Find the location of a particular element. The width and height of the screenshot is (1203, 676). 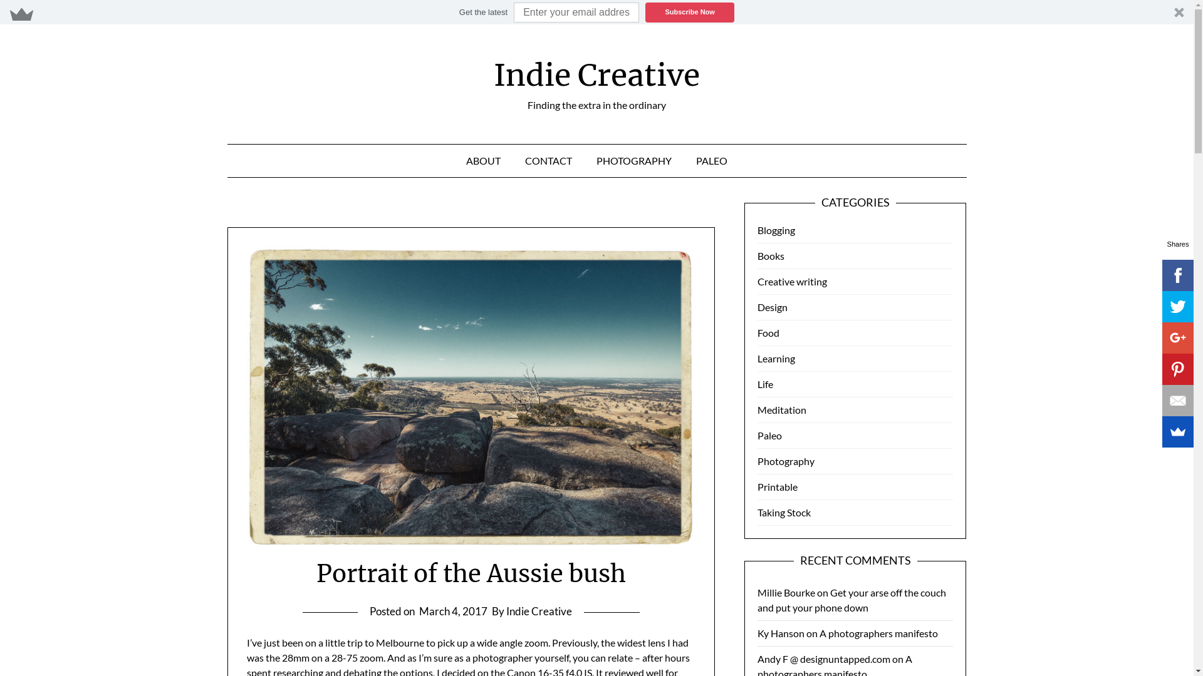

Pinterest is located at coordinates (1178, 369).